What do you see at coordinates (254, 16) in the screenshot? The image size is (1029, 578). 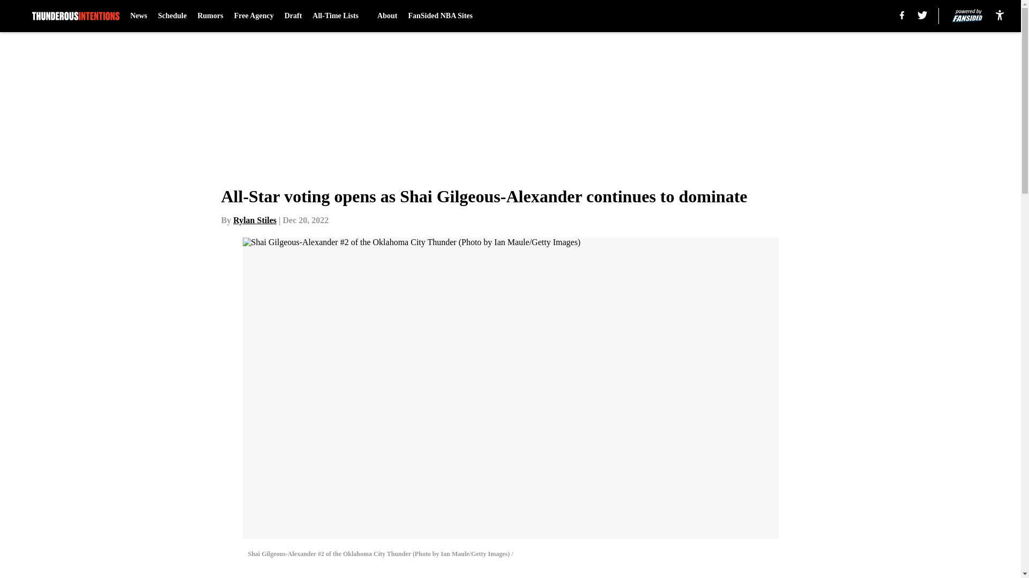 I see `Free Agency` at bounding box center [254, 16].